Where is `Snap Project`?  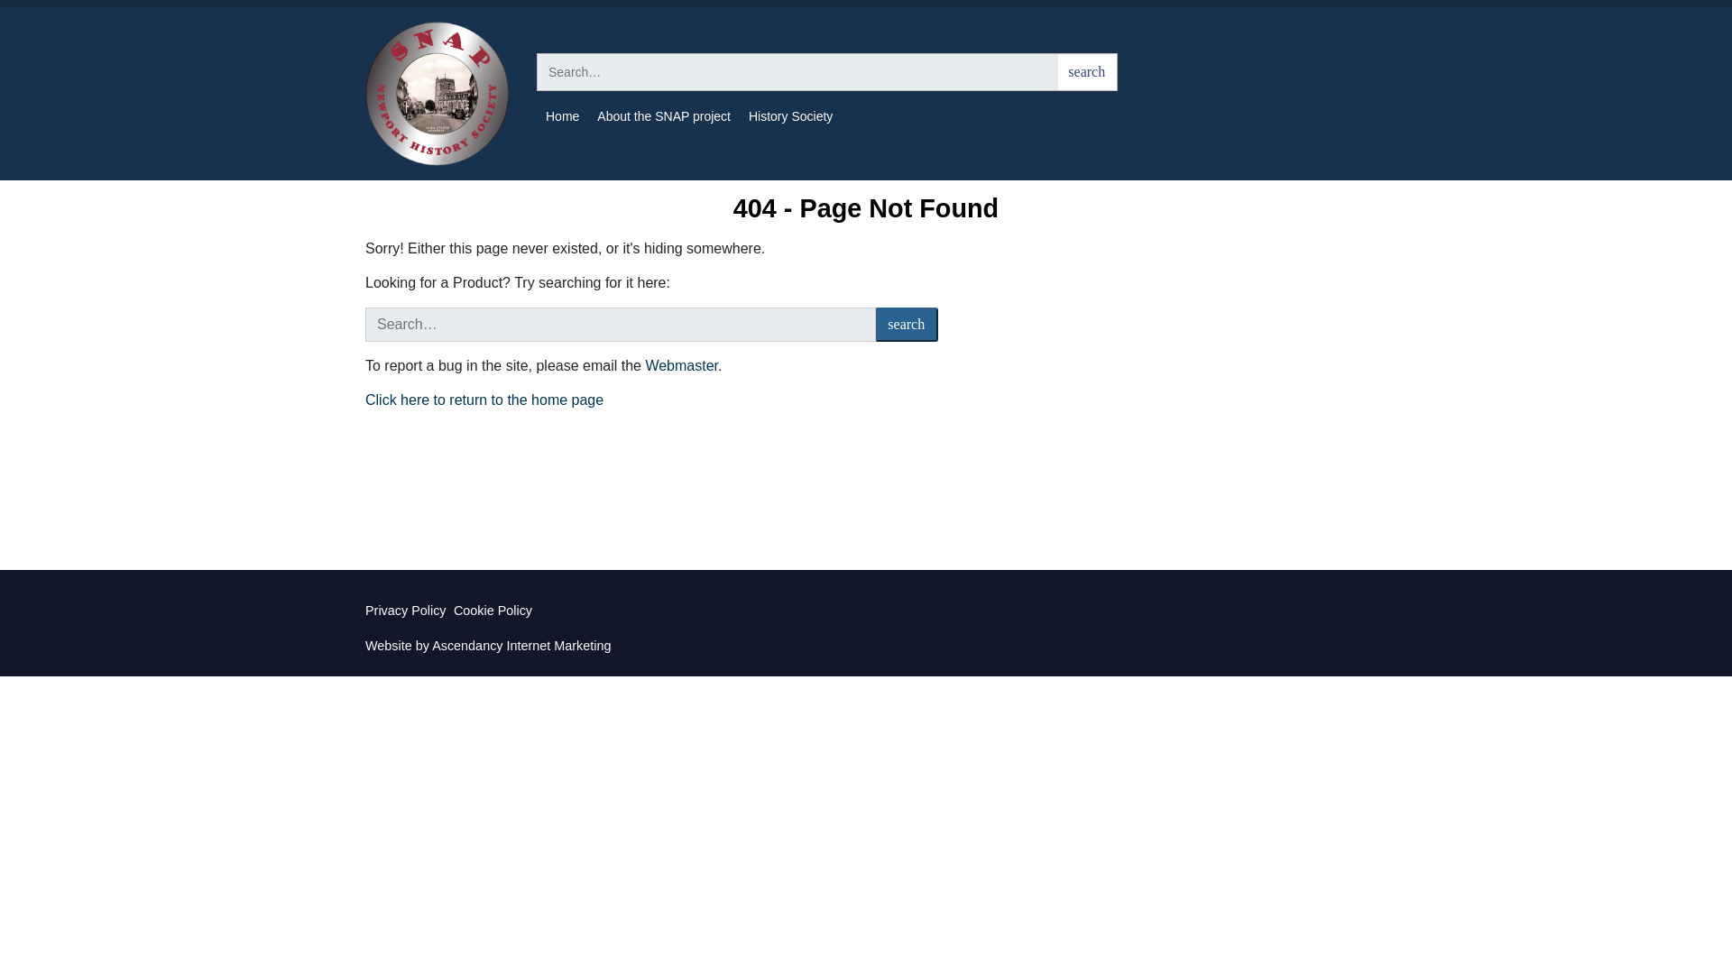 Snap Project is located at coordinates (437, 93).